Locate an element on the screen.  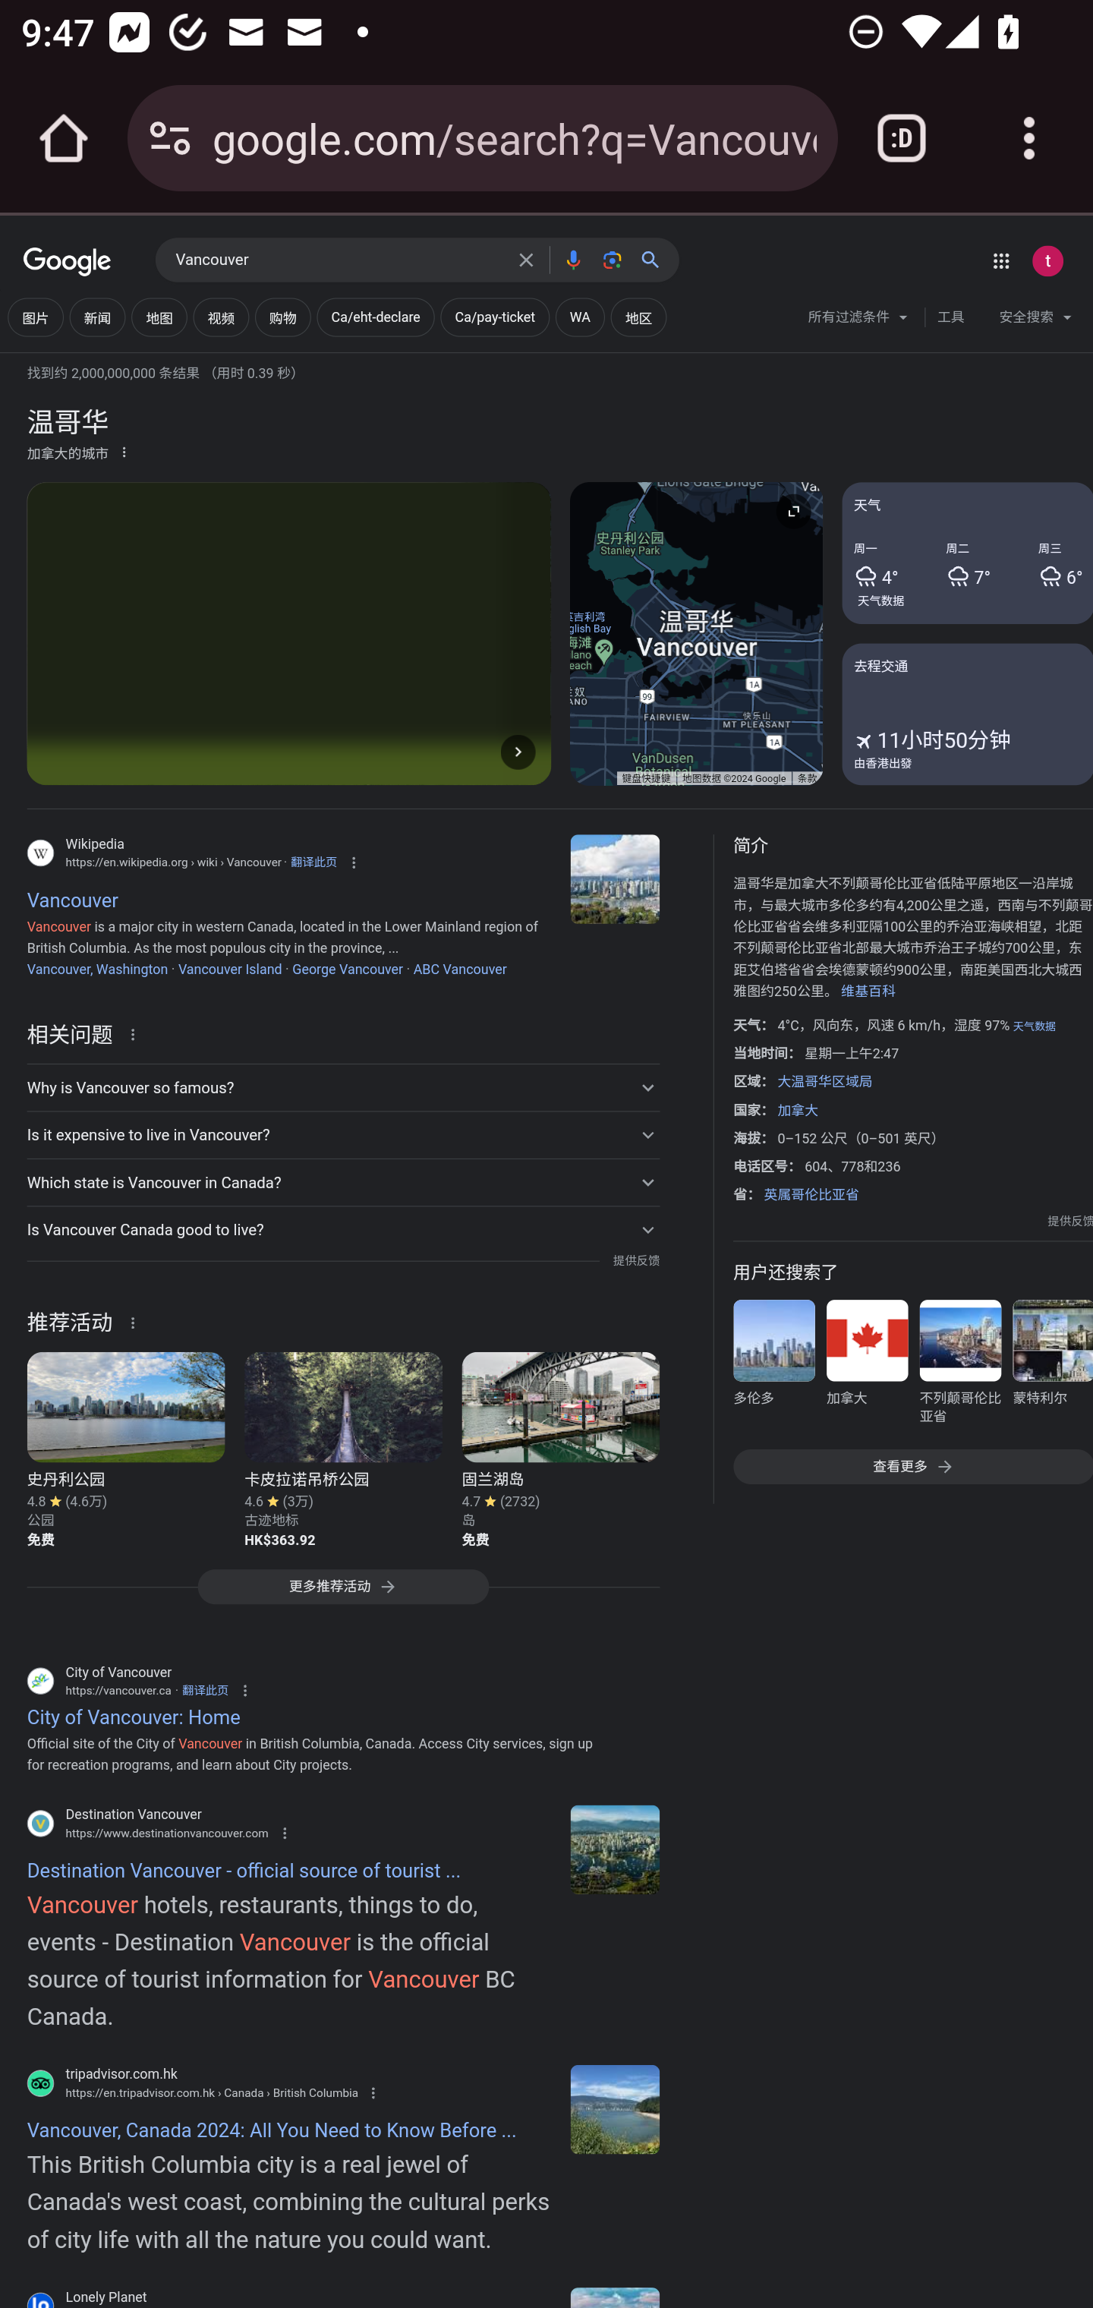
Connection is secure is located at coordinates (170, 138).